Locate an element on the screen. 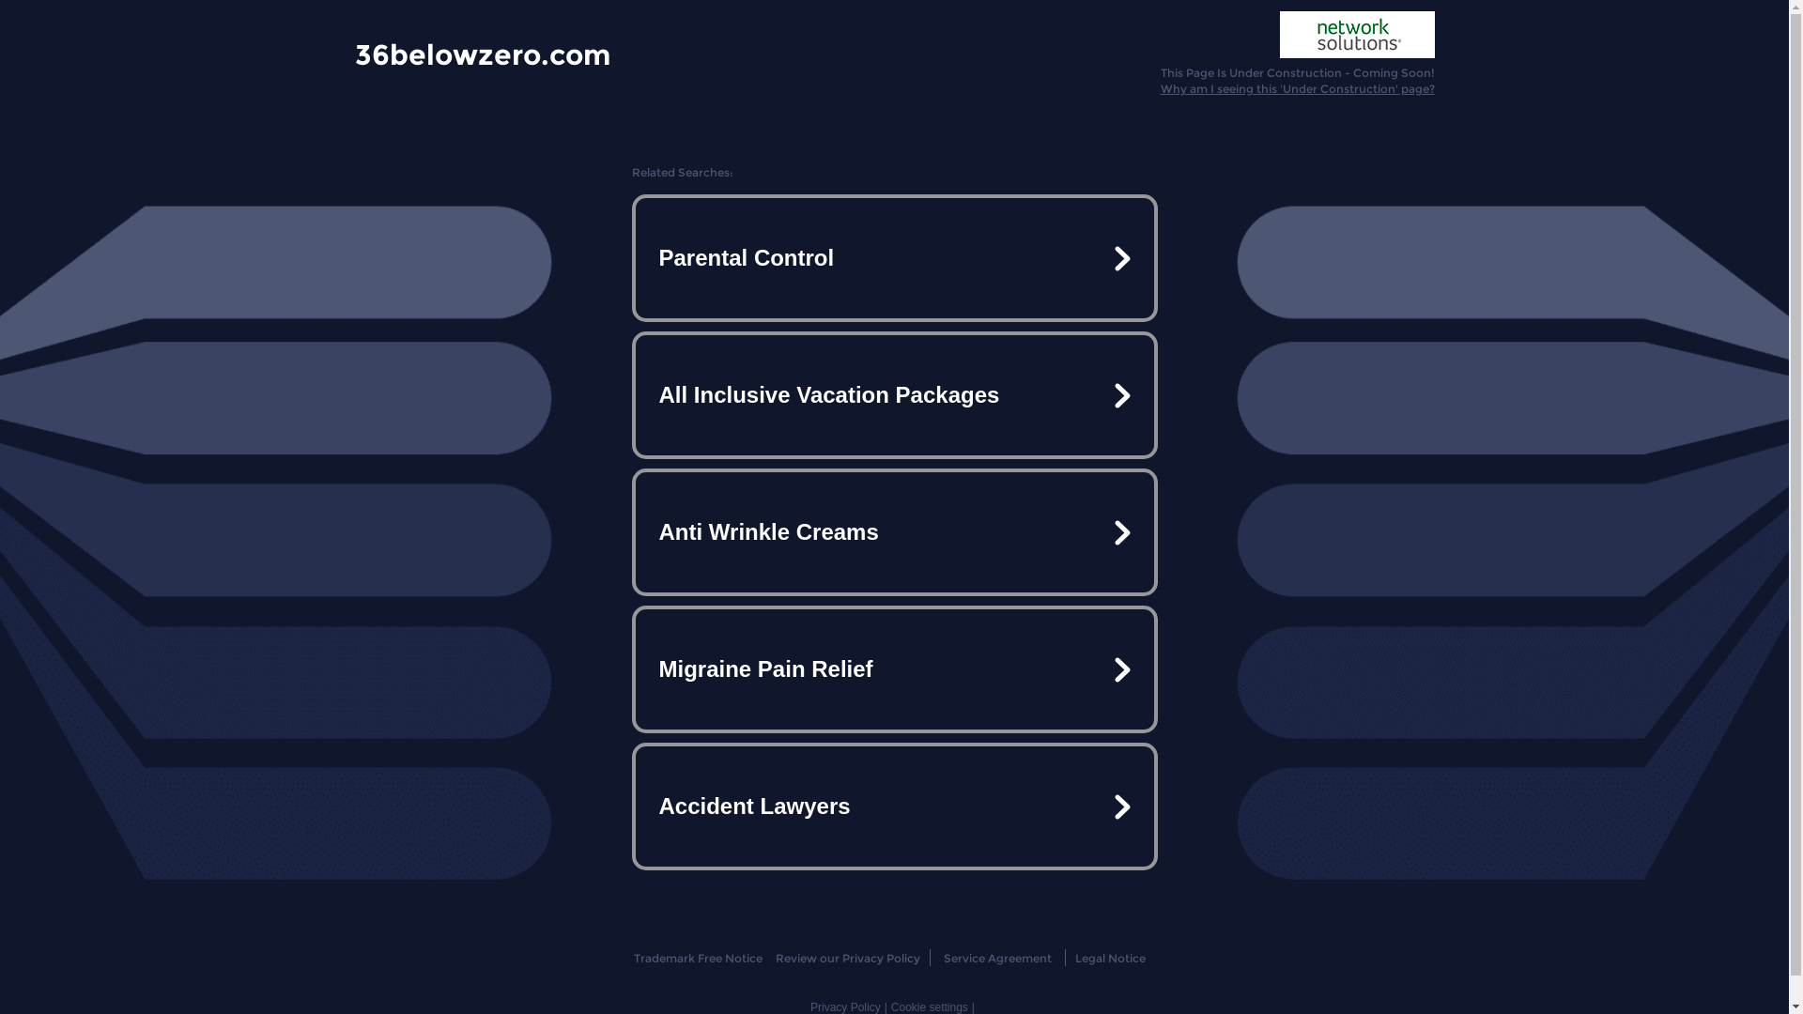 Image resolution: width=1803 pixels, height=1014 pixels. Why am I seeing this 'Under Construction' page? is located at coordinates (1298, 88).